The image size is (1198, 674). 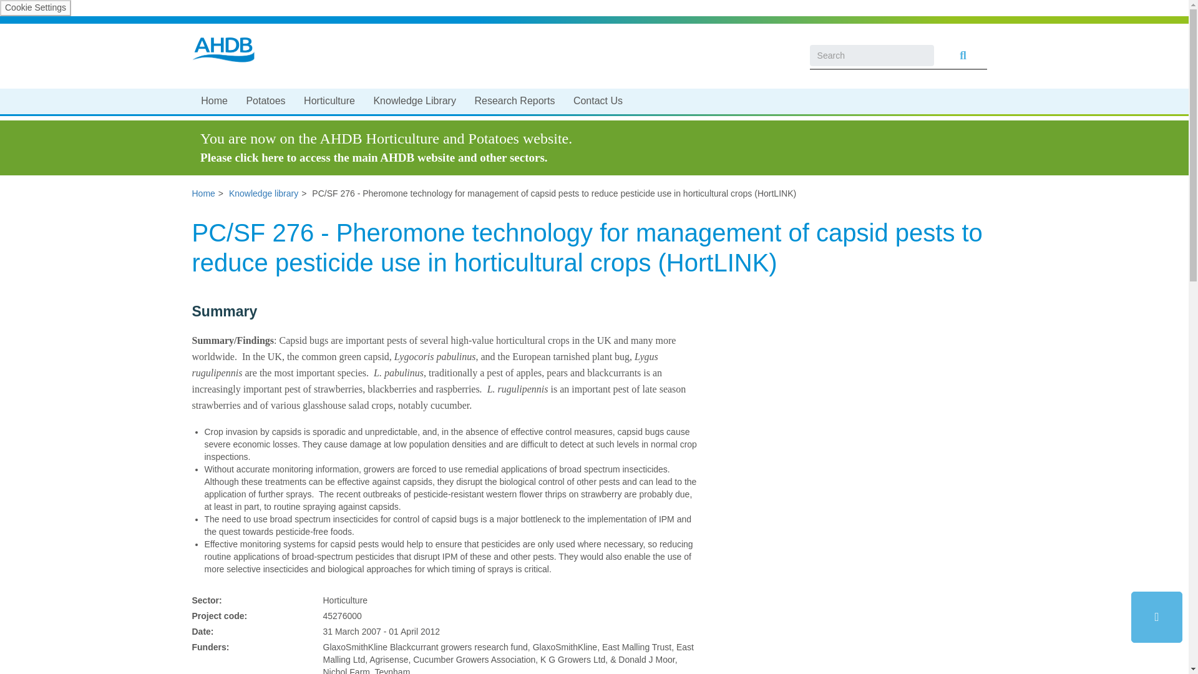 I want to click on Potatoes, so click(x=266, y=100).